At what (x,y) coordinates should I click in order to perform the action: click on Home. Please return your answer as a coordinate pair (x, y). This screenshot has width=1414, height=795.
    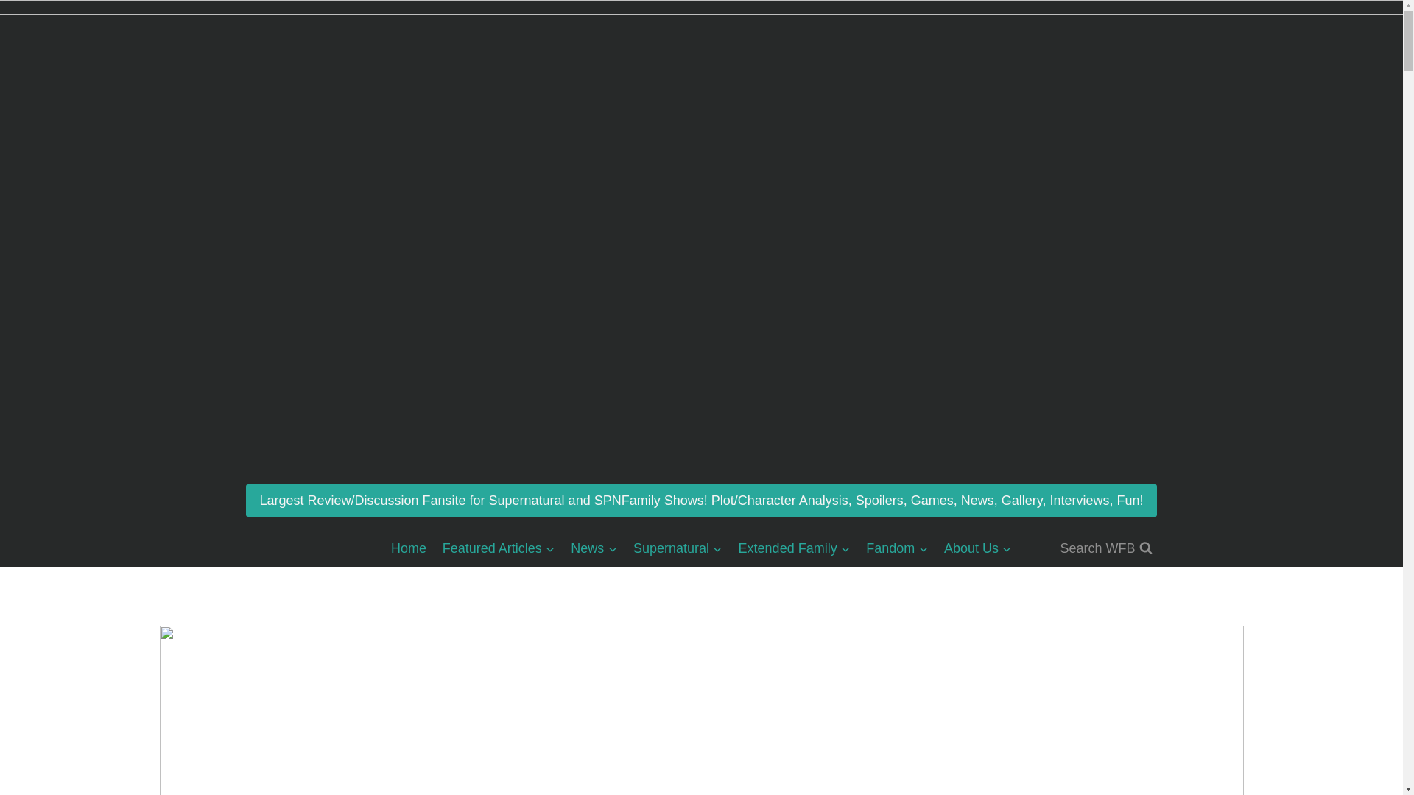
    Looking at the image, I should click on (408, 548).